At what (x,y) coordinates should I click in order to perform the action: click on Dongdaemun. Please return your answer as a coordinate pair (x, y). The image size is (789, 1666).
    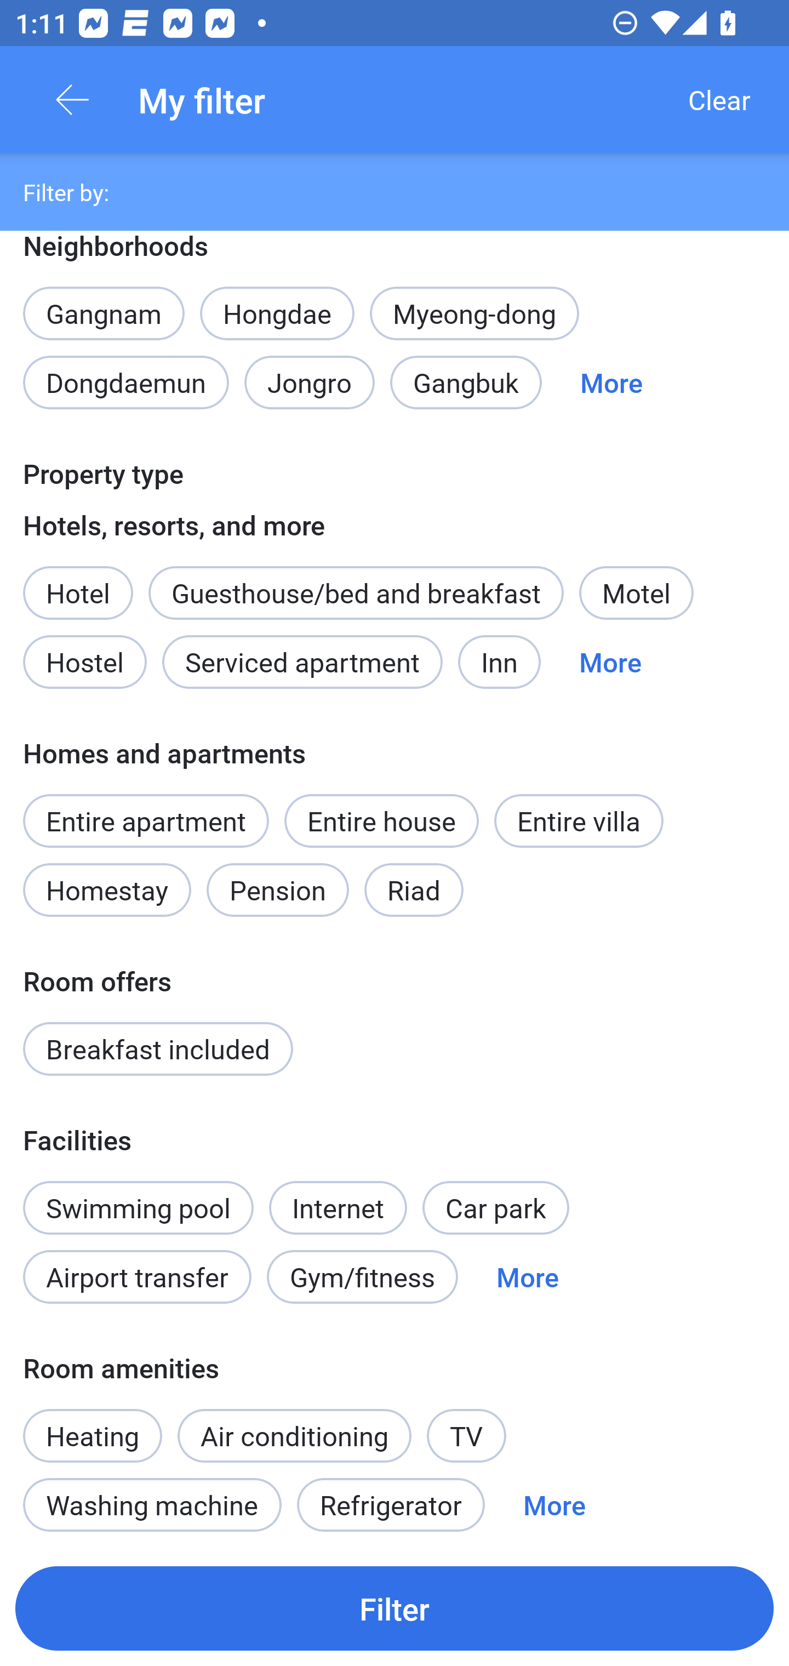
    Looking at the image, I should click on (125, 383).